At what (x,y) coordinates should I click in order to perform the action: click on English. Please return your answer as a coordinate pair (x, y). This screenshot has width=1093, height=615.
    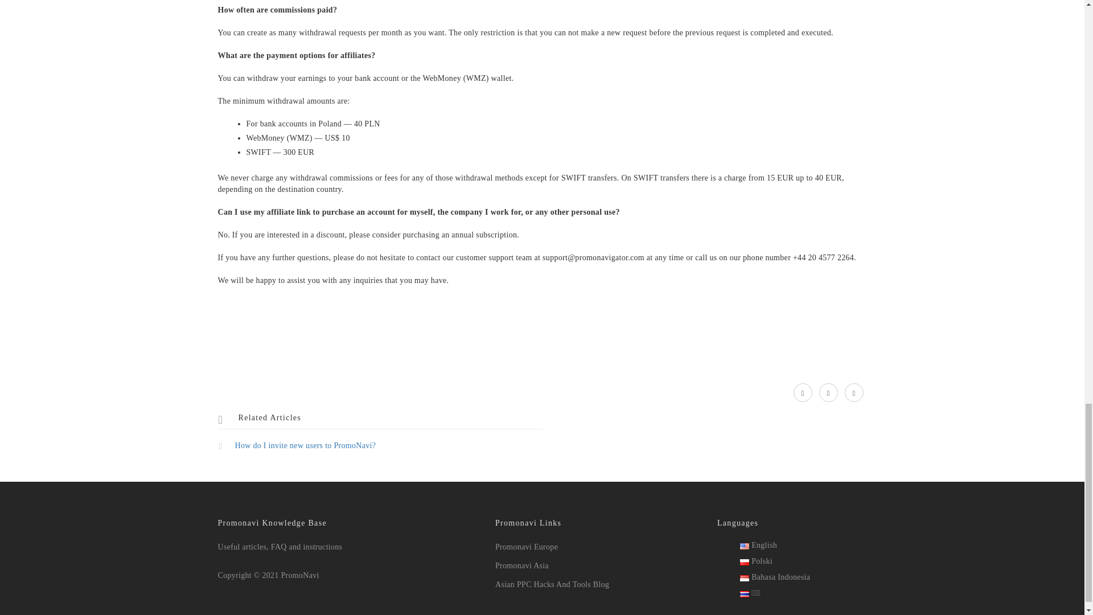
    Looking at the image, I should click on (758, 546).